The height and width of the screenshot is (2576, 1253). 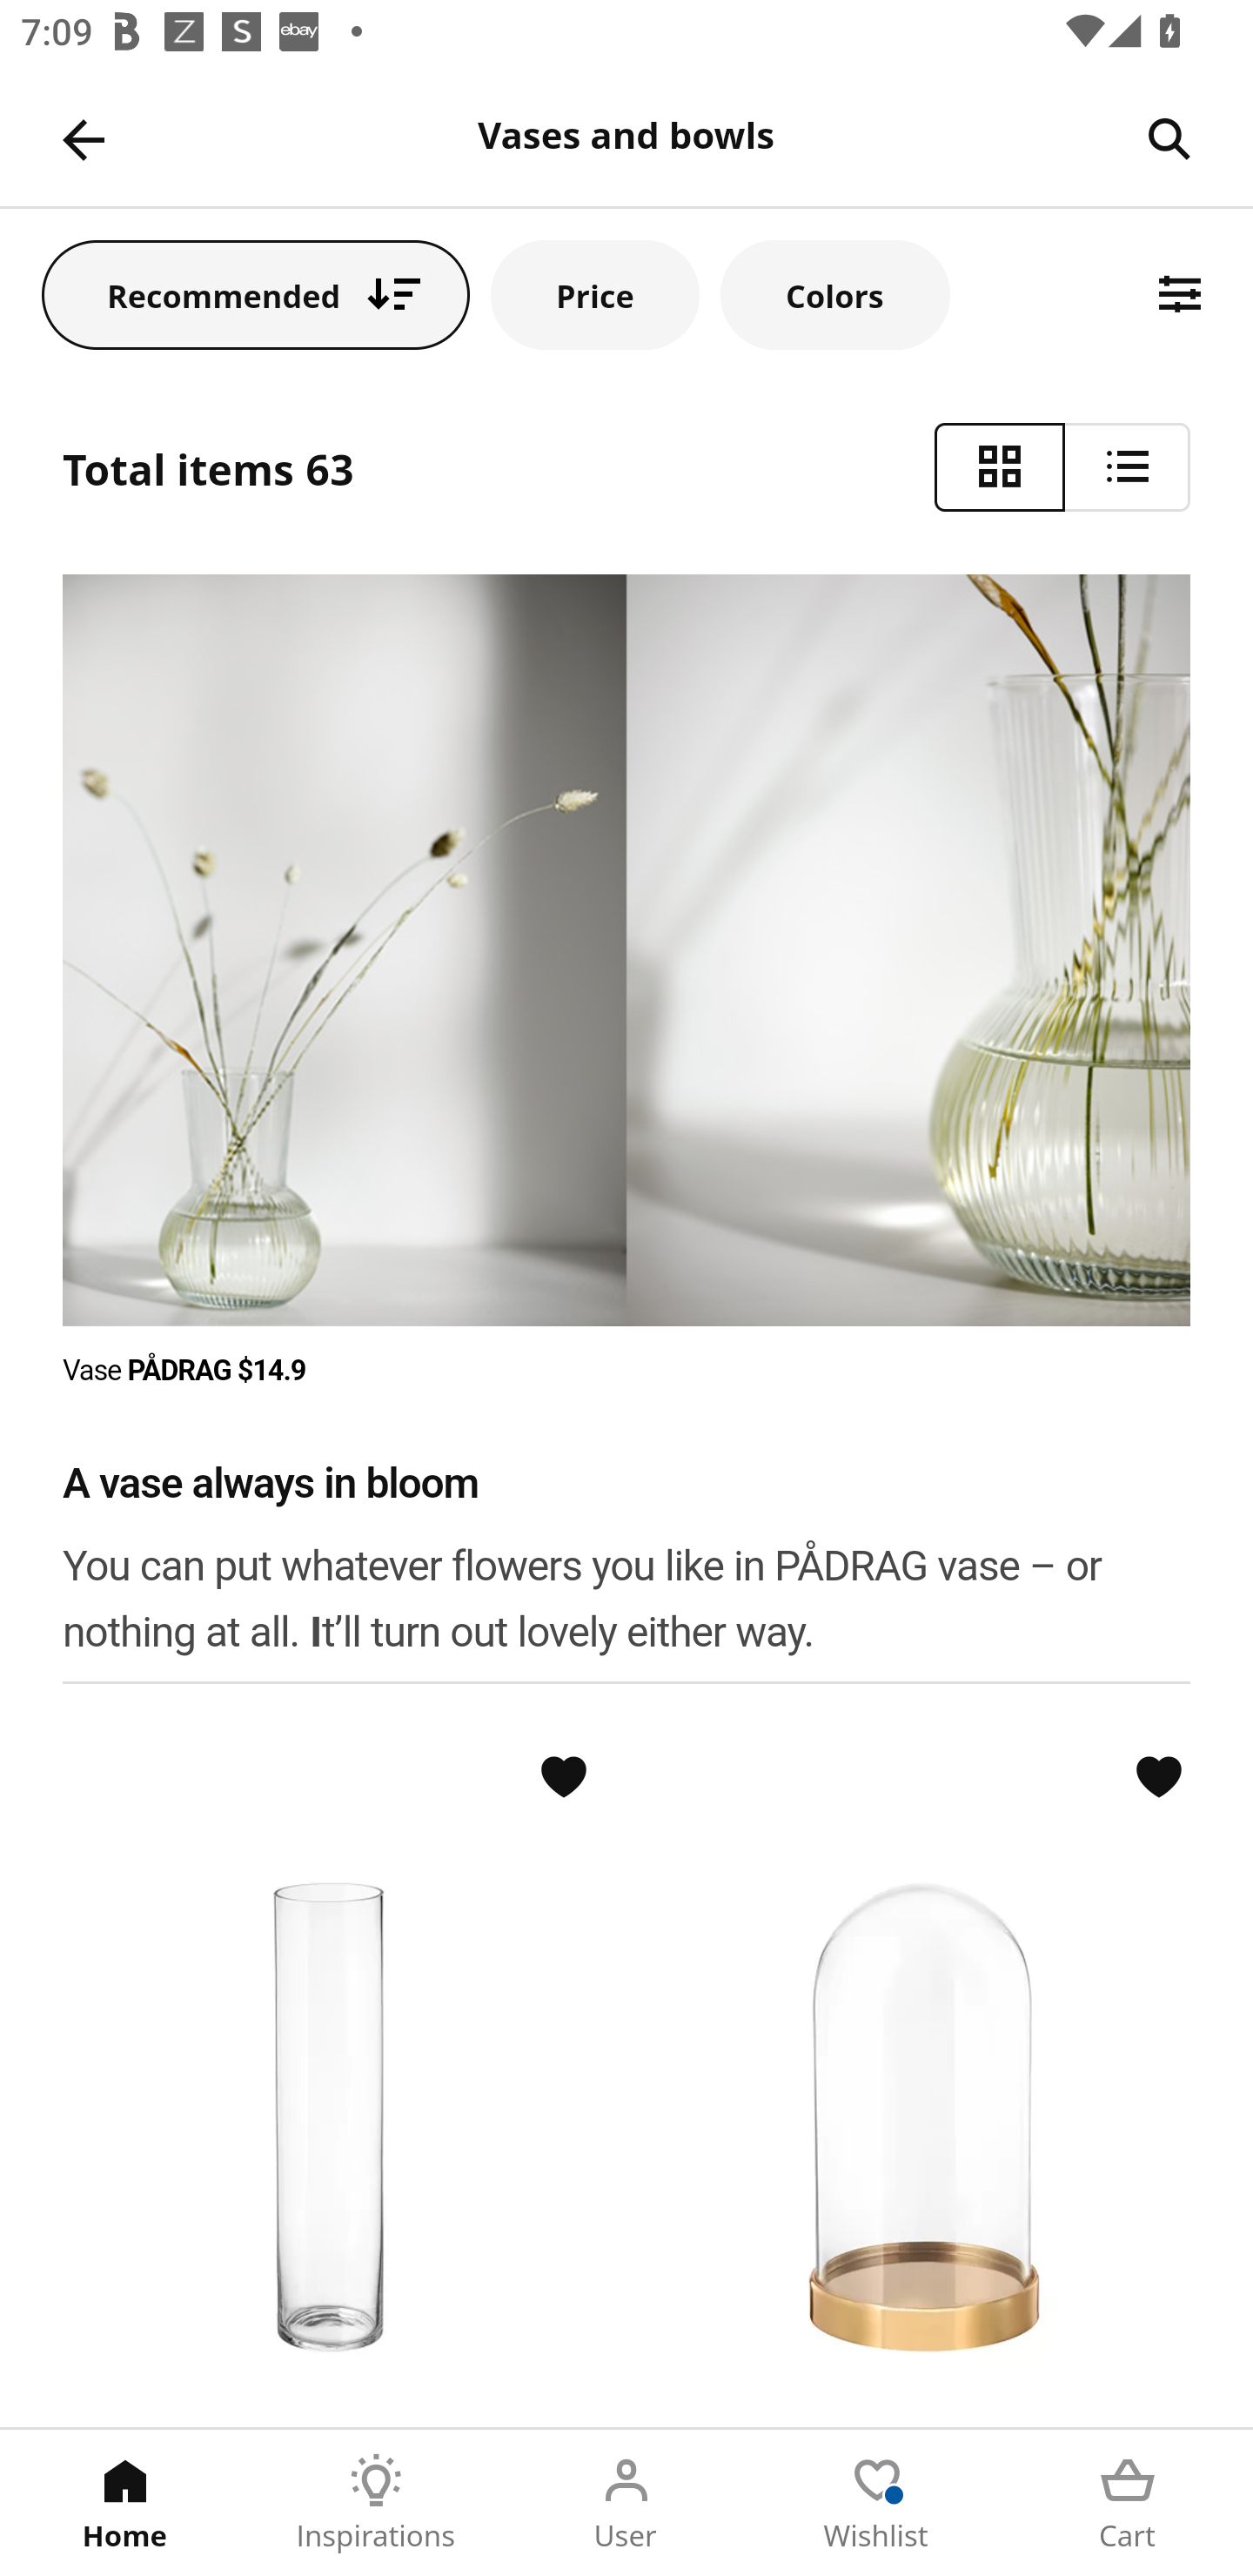 I want to click on User
Tab 3 of 5, so click(x=626, y=2503).